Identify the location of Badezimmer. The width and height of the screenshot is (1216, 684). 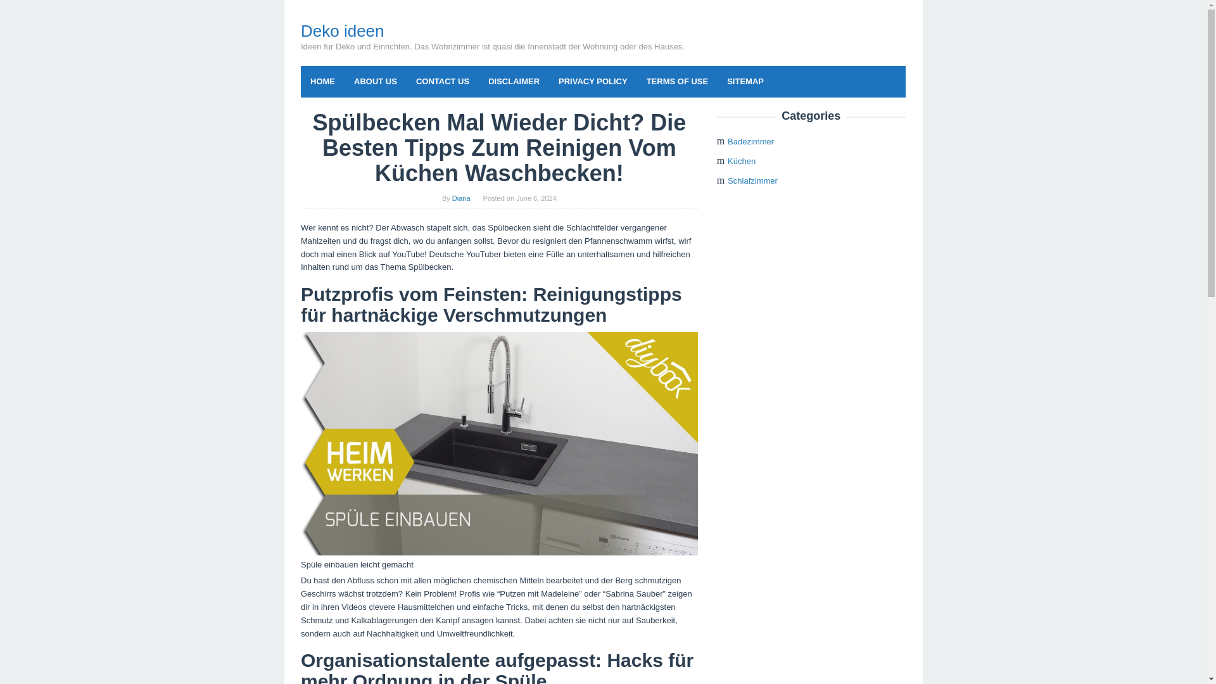
(750, 142).